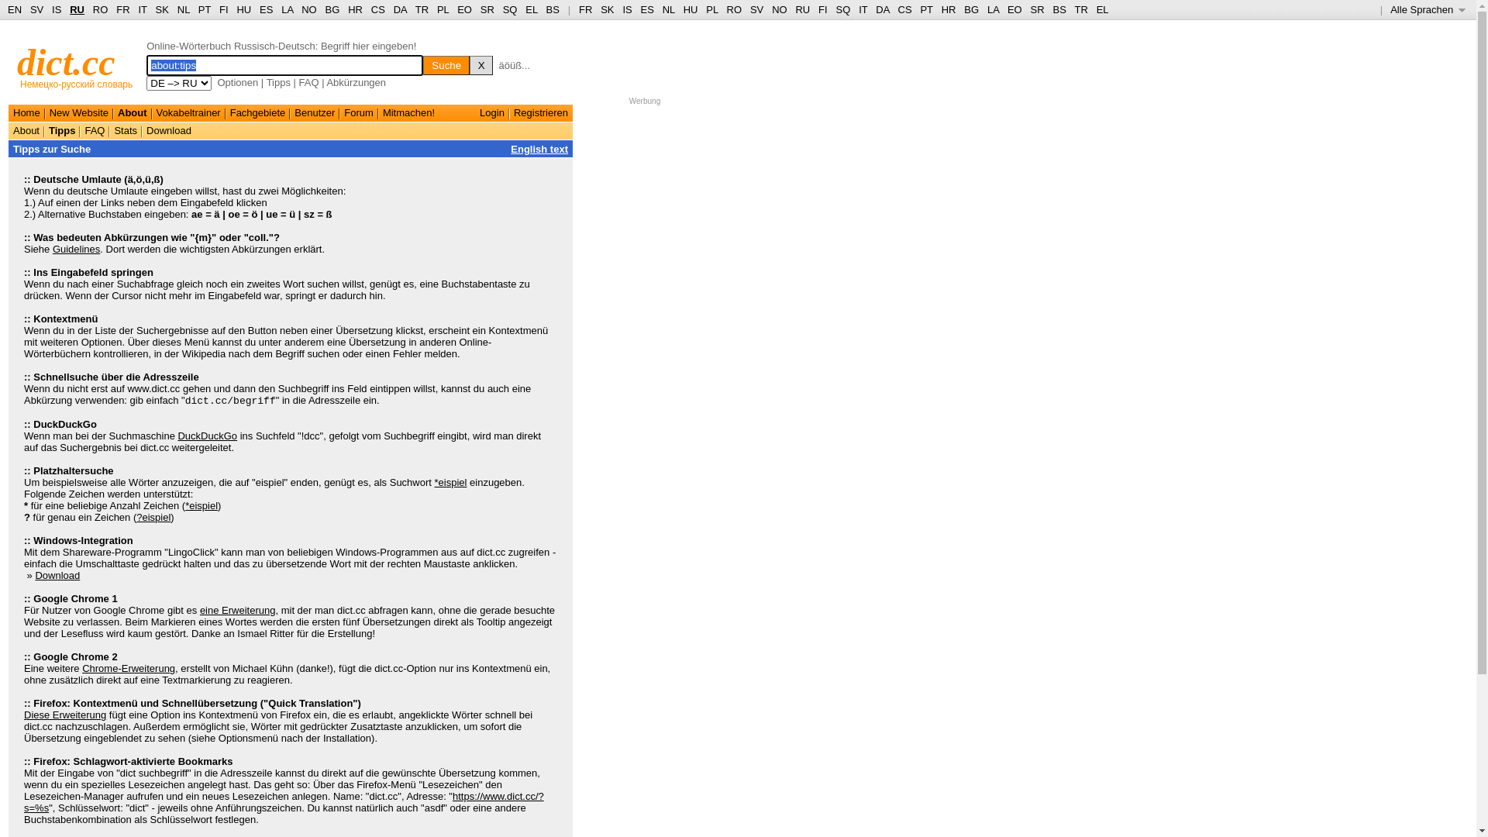  I want to click on X, so click(481, 65).